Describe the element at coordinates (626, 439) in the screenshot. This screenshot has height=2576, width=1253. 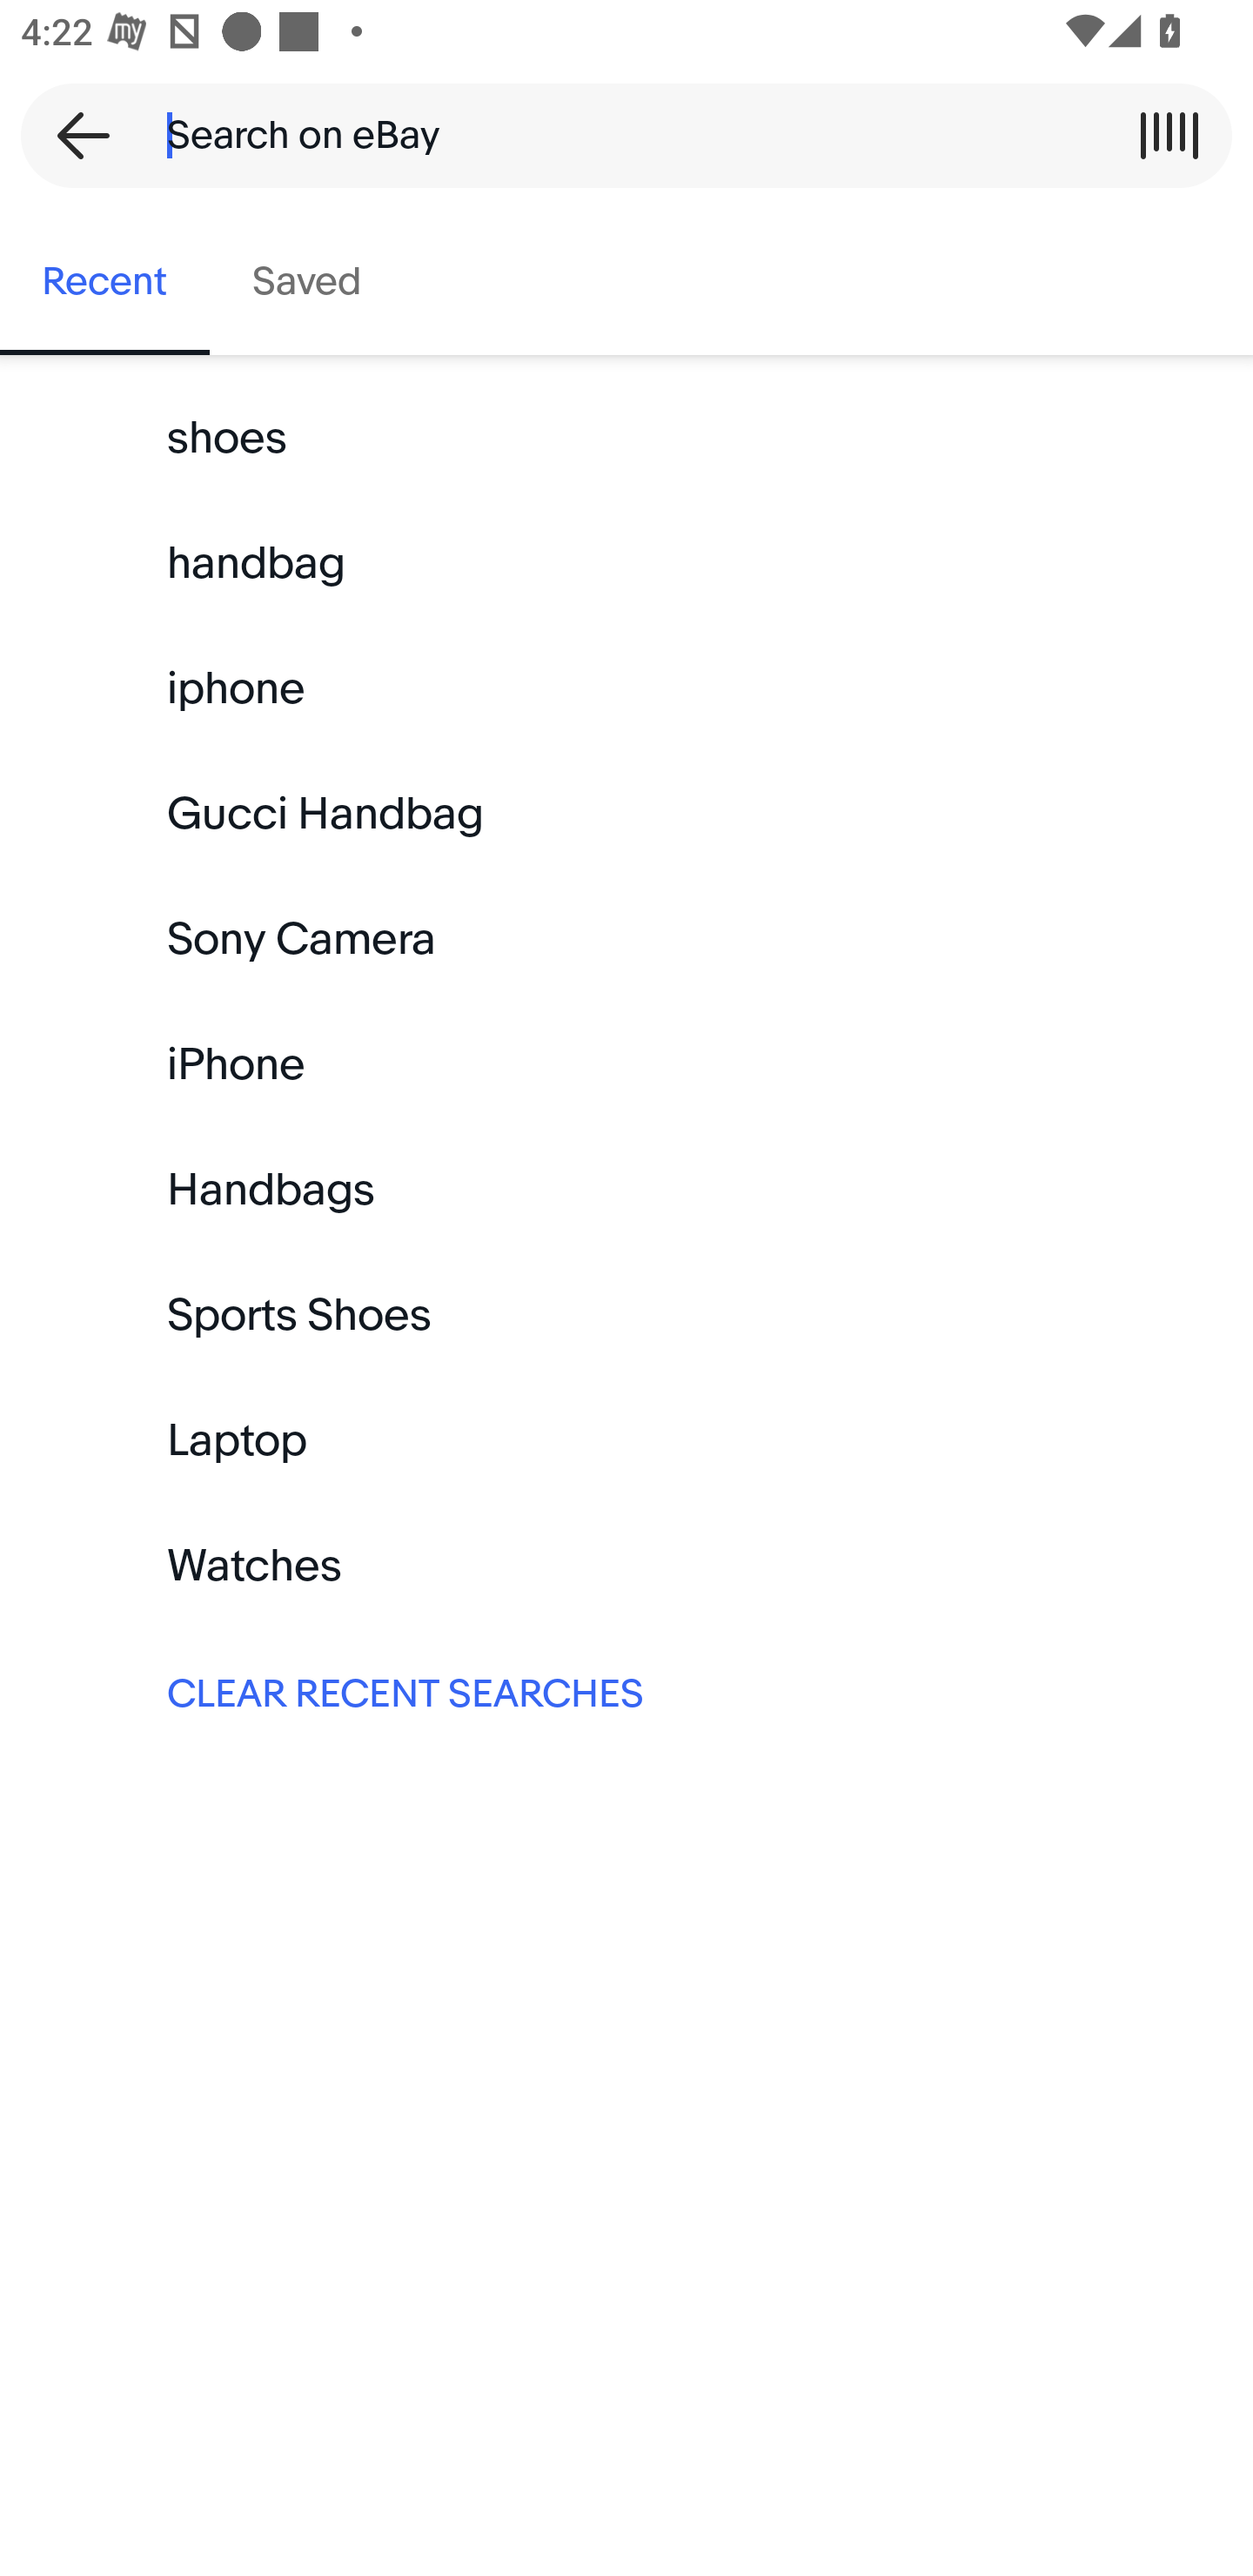
I see `shoes Keyword search shoes:` at that location.